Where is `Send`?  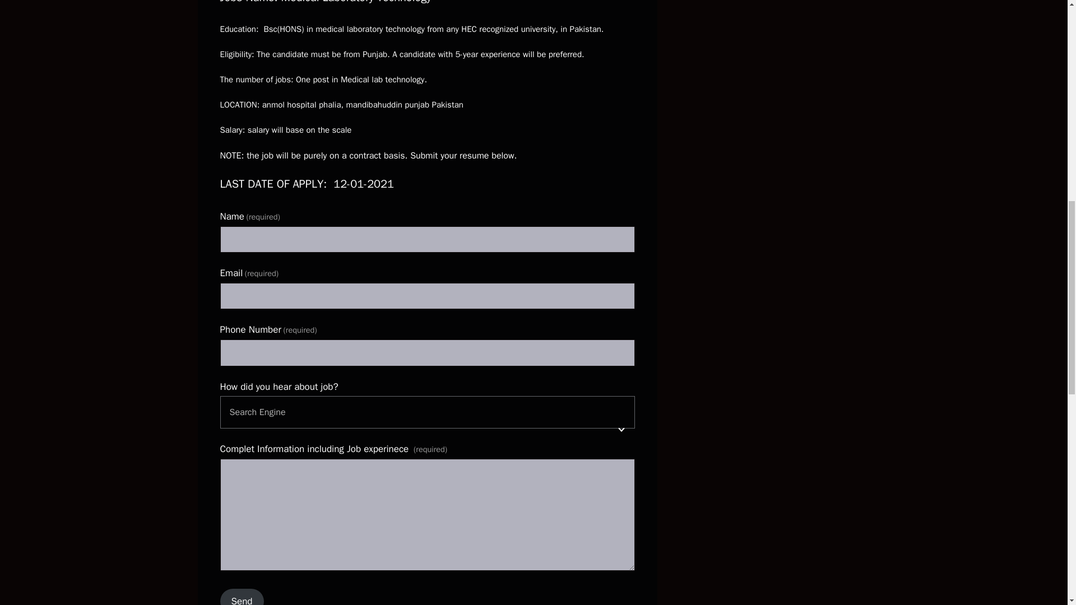
Send is located at coordinates (241, 597).